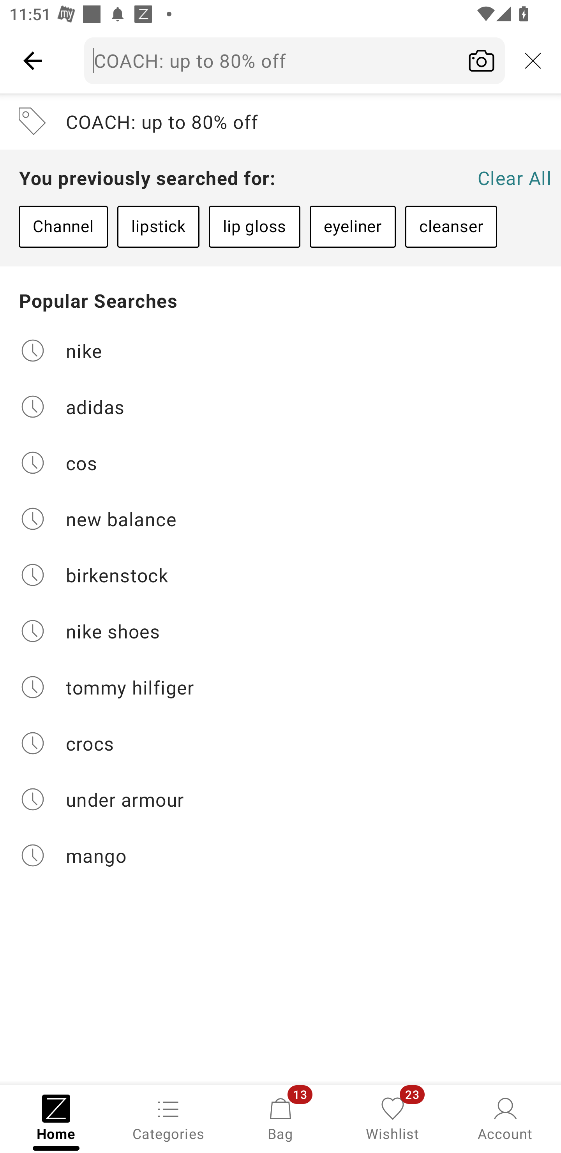 Image resolution: width=561 pixels, height=1153 pixels. I want to click on COACH: up to 80% off, so click(280, 122).